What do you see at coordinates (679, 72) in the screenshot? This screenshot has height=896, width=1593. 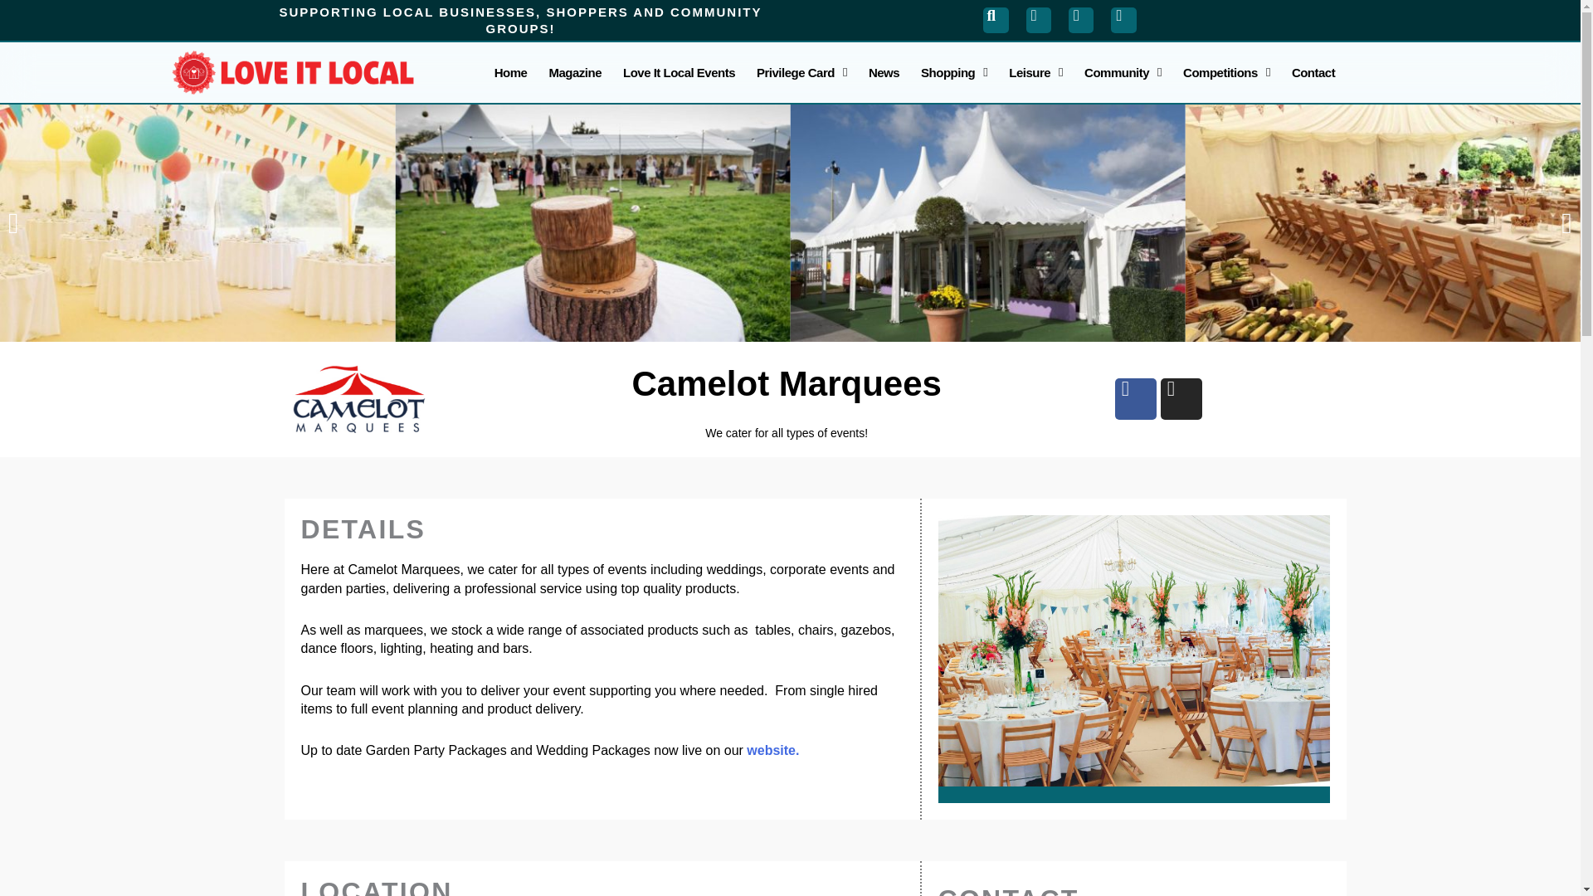 I see `Love It Local Events` at bounding box center [679, 72].